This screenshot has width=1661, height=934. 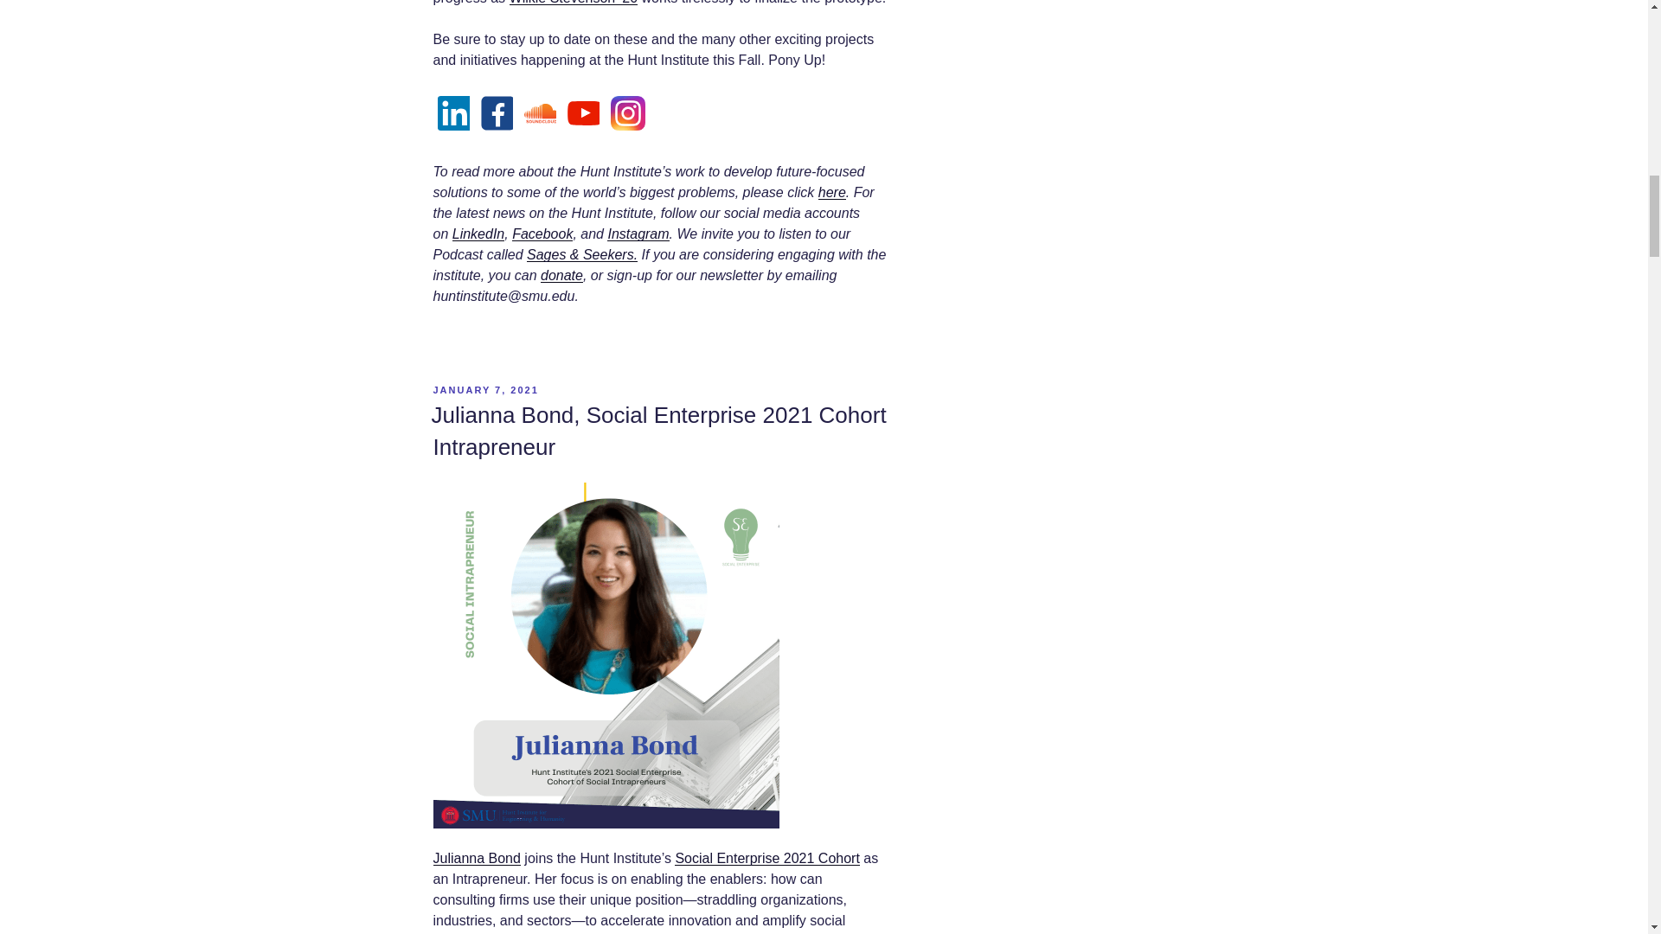 I want to click on here, so click(x=832, y=192).